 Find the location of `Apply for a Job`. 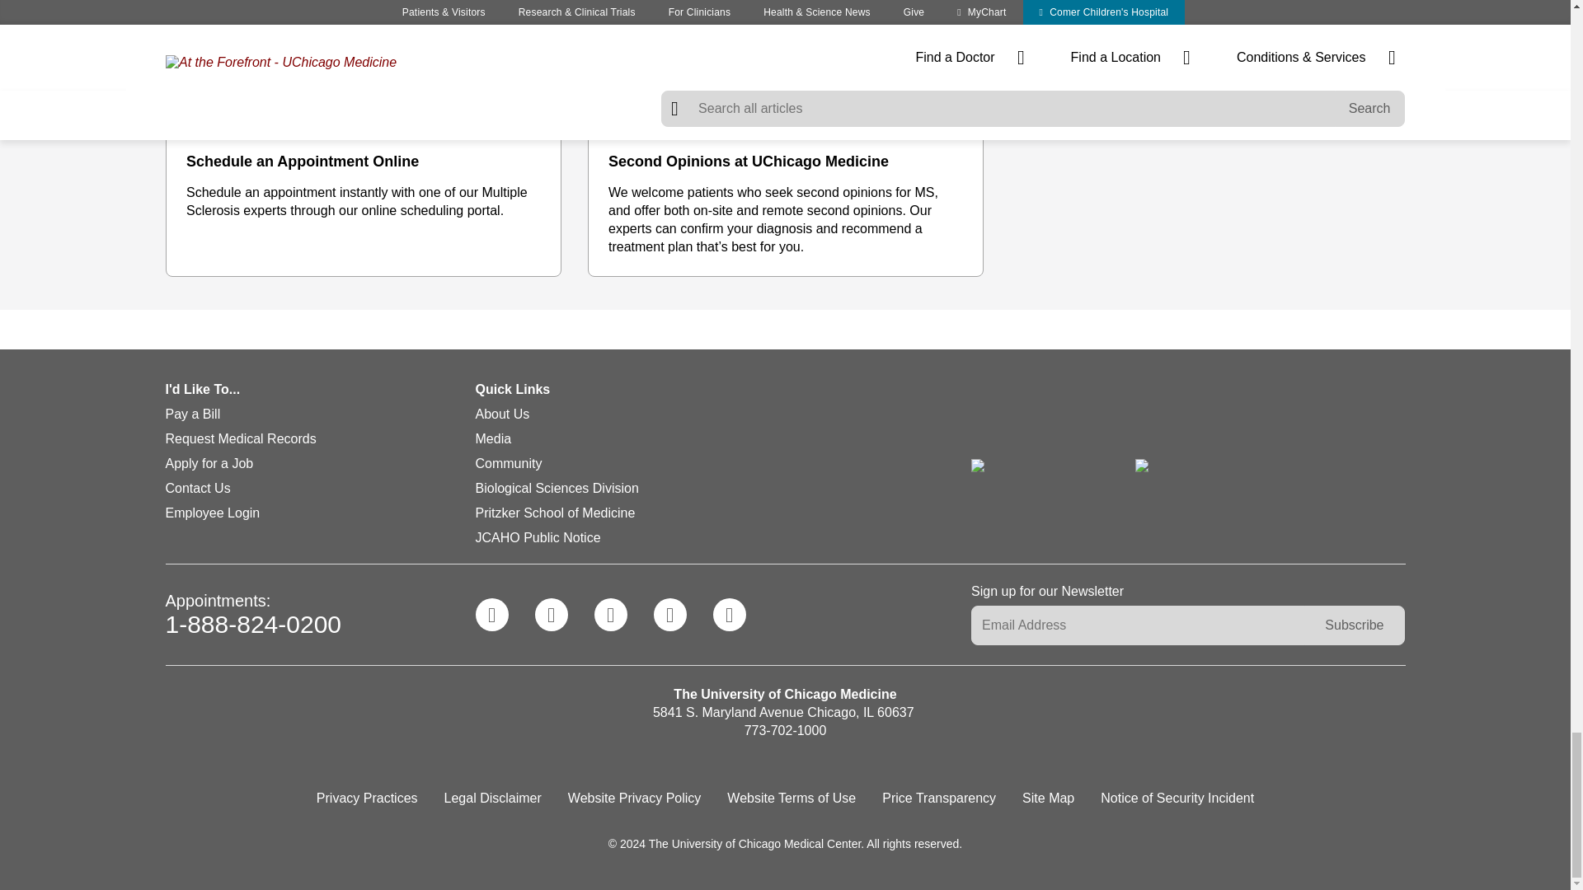

Apply for a Job is located at coordinates (209, 463).